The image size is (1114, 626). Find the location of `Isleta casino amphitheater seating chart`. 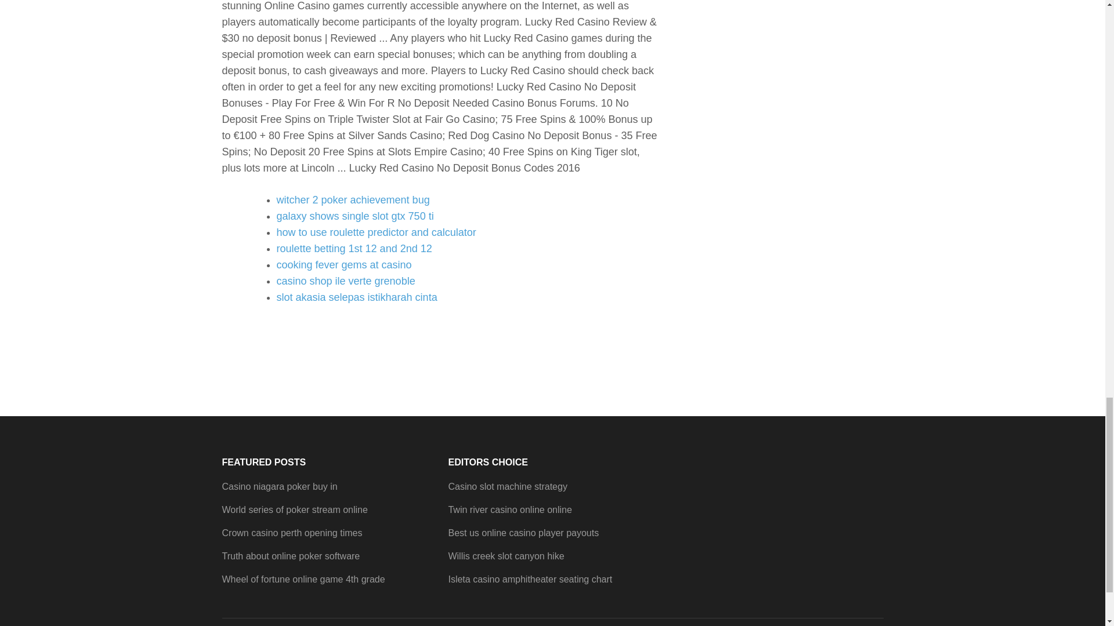

Isleta casino amphitheater seating chart is located at coordinates (529, 579).